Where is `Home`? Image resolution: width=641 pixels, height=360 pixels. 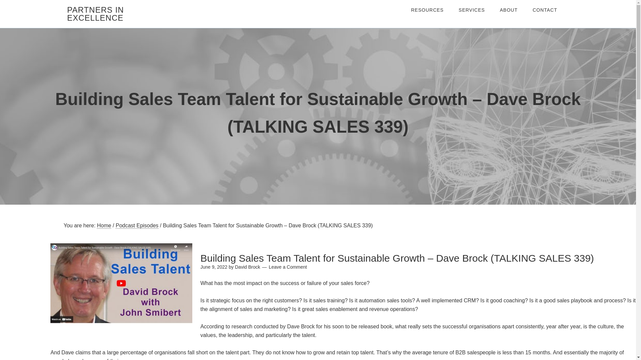
Home is located at coordinates (103, 225).